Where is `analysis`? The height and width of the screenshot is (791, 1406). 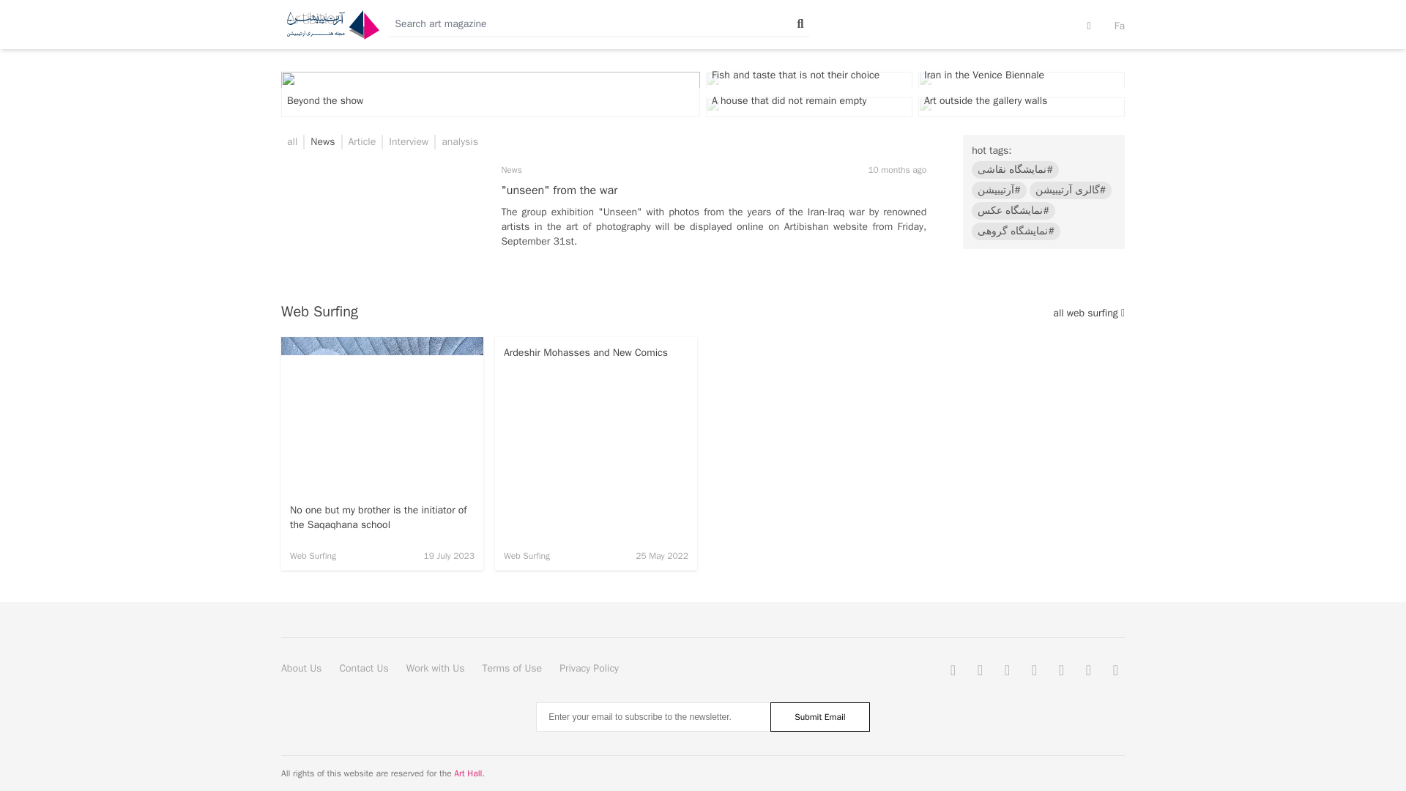 analysis is located at coordinates (459, 142).